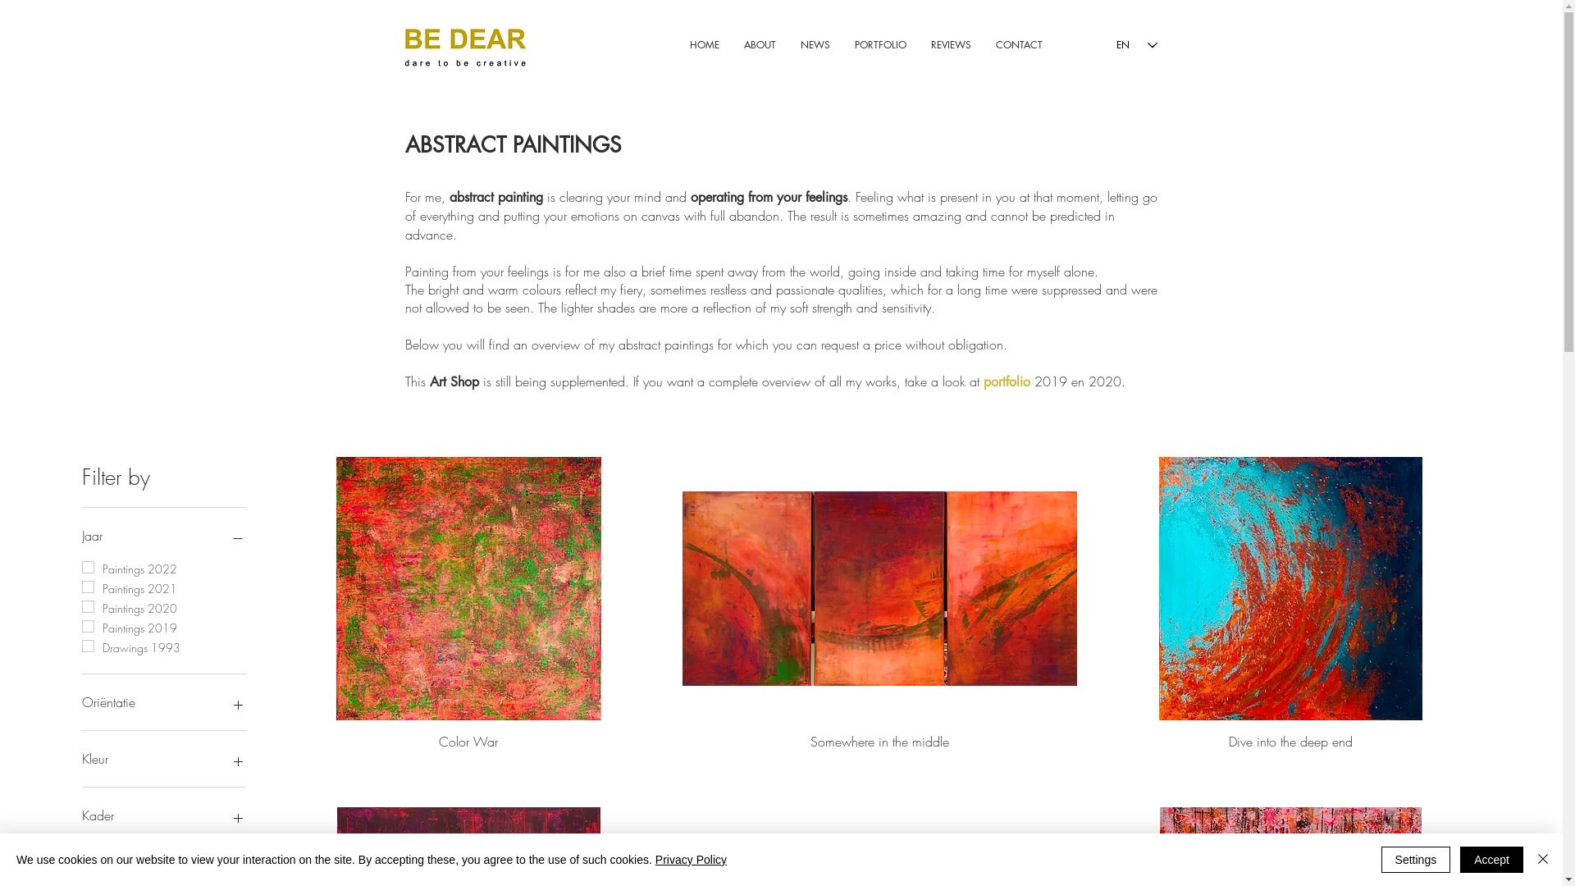 This screenshot has height=886, width=1575. What do you see at coordinates (164, 759) in the screenshot?
I see `Kleur` at bounding box center [164, 759].